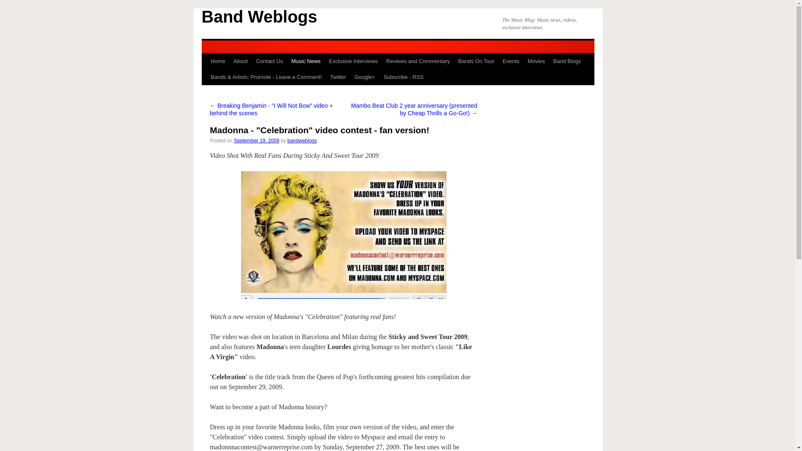 The image size is (802, 451). I want to click on 9:48 am, so click(256, 141).